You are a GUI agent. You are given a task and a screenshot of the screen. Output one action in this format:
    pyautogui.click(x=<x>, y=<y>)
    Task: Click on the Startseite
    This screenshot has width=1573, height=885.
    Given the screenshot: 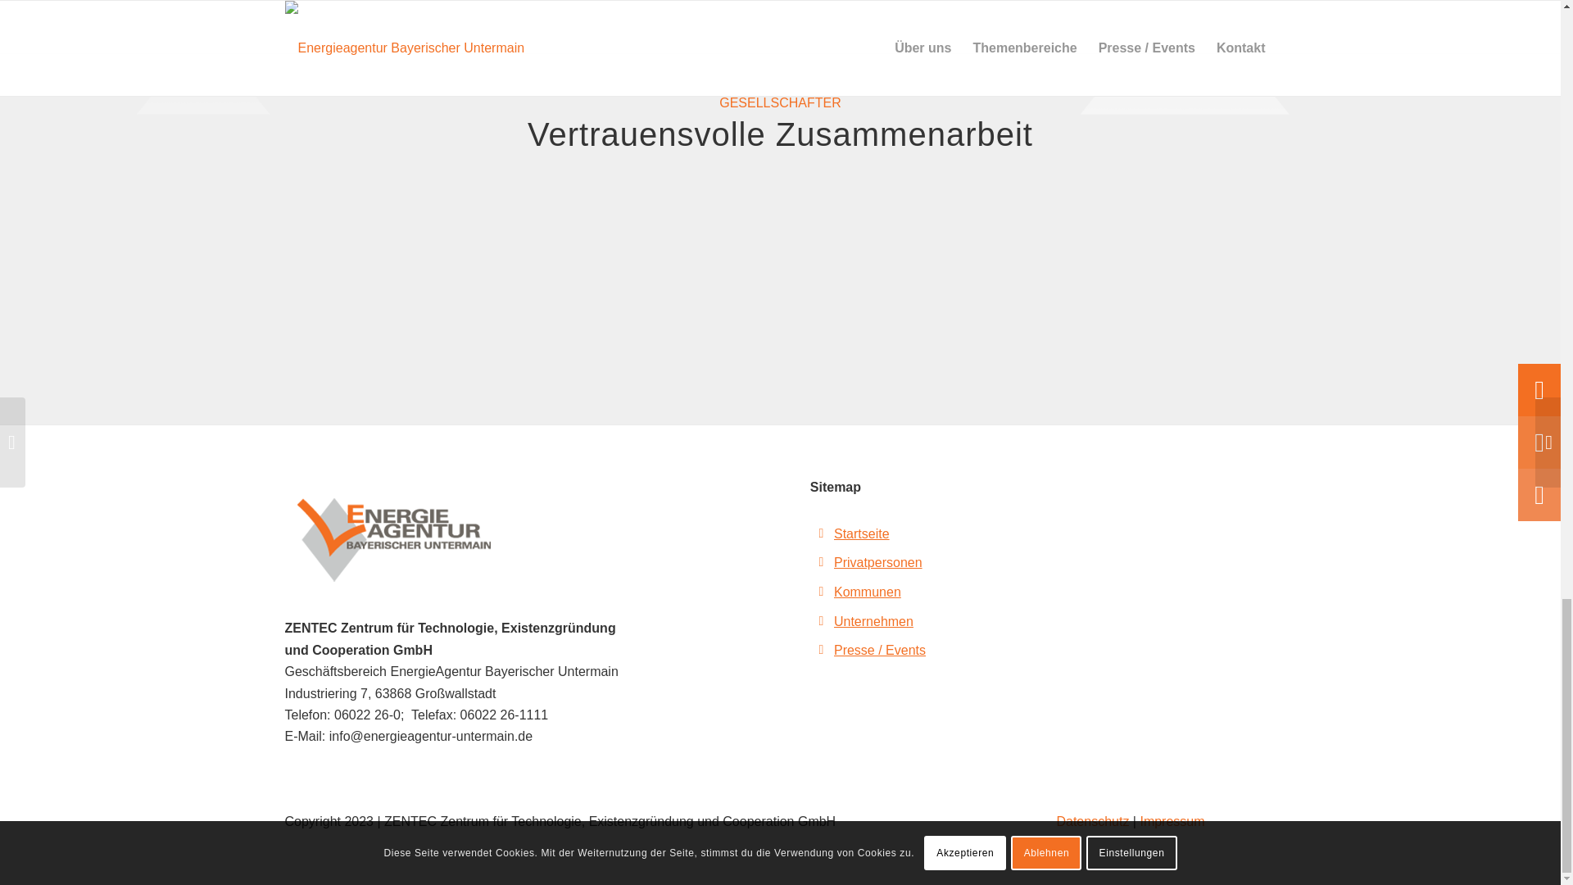 What is the action you would take?
    pyautogui.click(x=862, y=533)
    